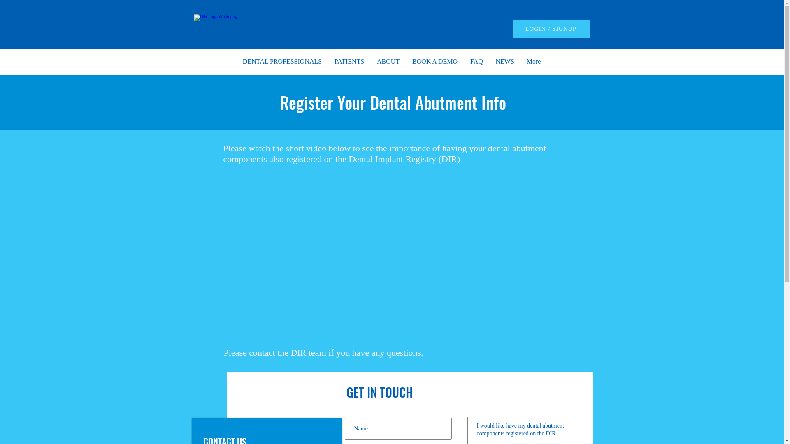 The height and width of the screenshot is (444, 790). I want to click on BOOK A DEMO, so click(434, 62).